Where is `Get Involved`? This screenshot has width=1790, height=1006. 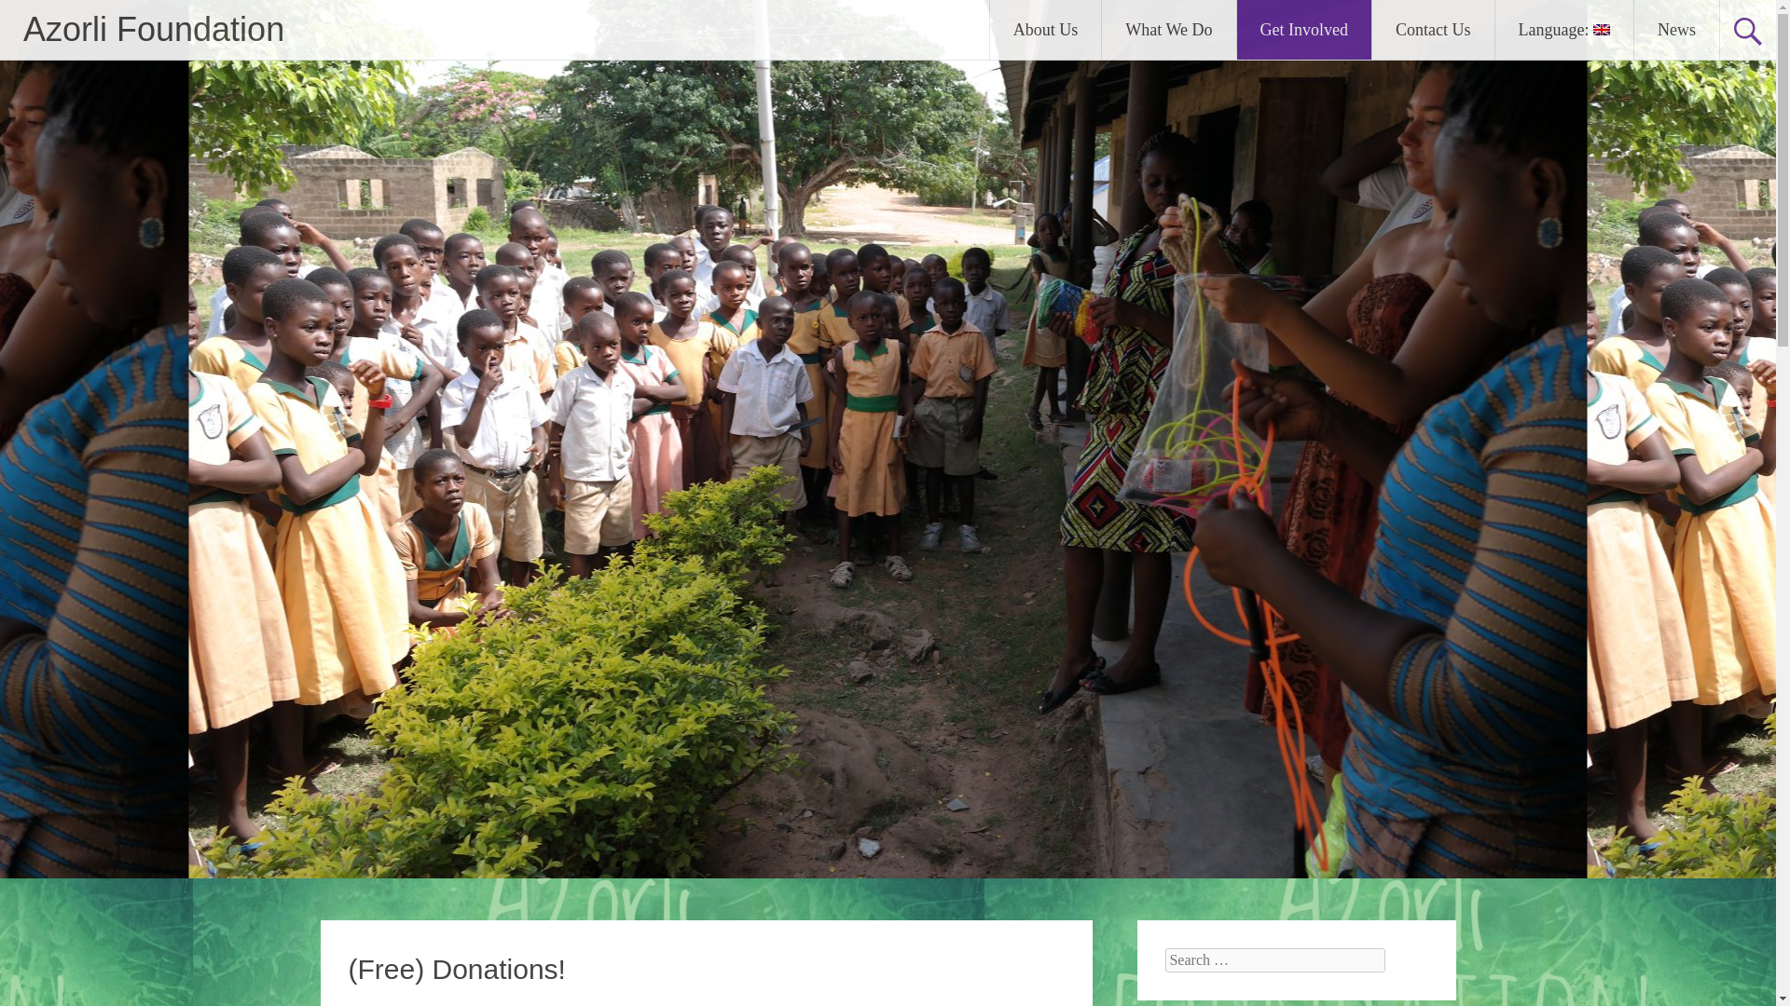 Get Involved is located at coordinates (1303, 30).